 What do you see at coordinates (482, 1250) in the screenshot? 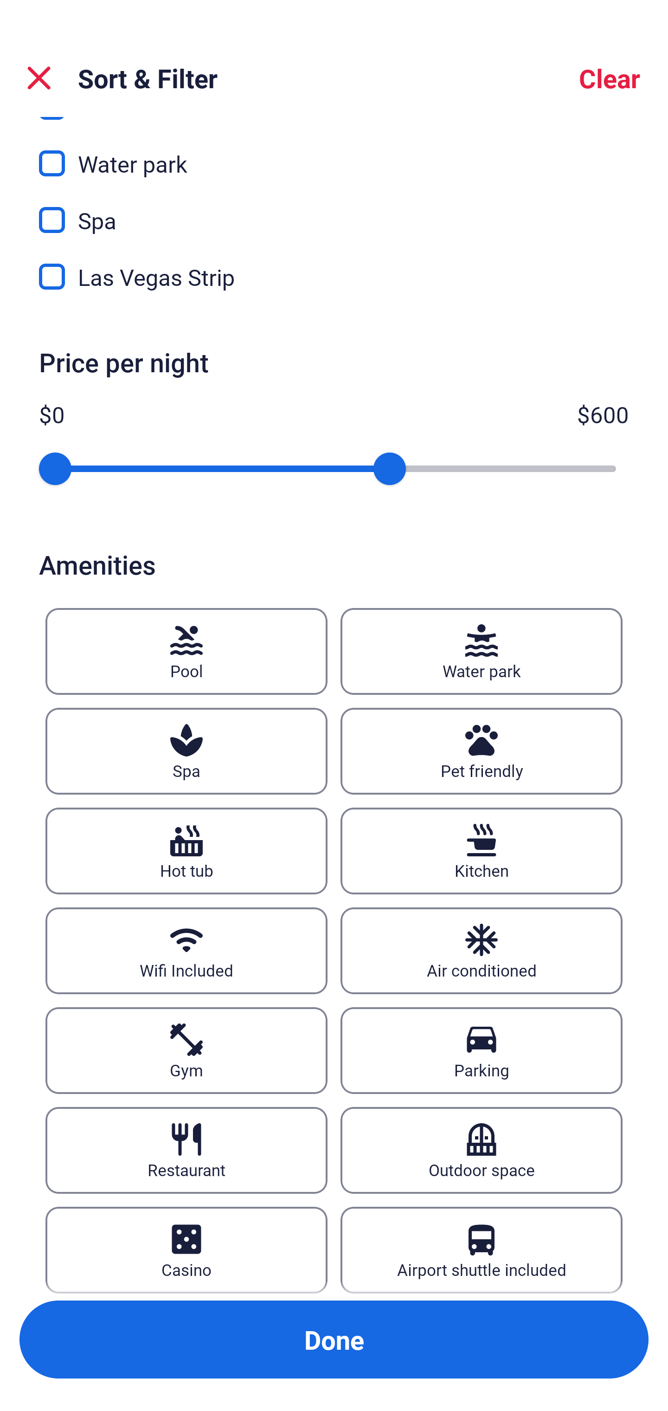
I see `Airport shuttle included` at bounding box center [482, 1250].